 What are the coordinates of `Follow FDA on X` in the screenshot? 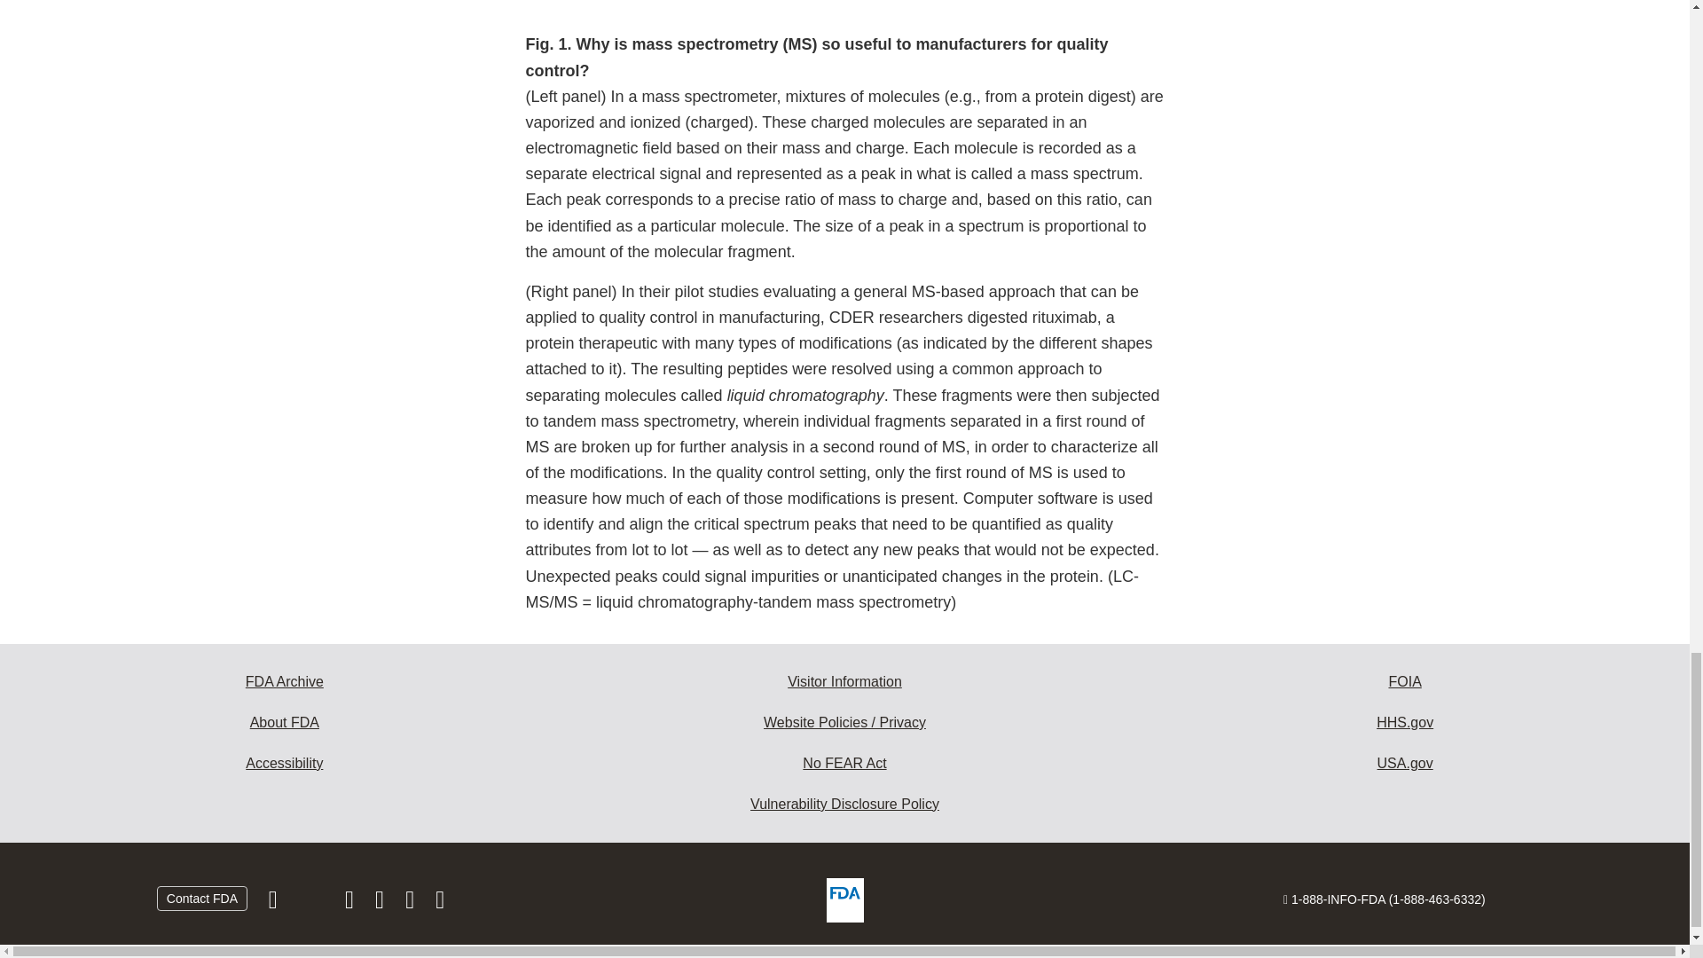 It's located at (312, 903).